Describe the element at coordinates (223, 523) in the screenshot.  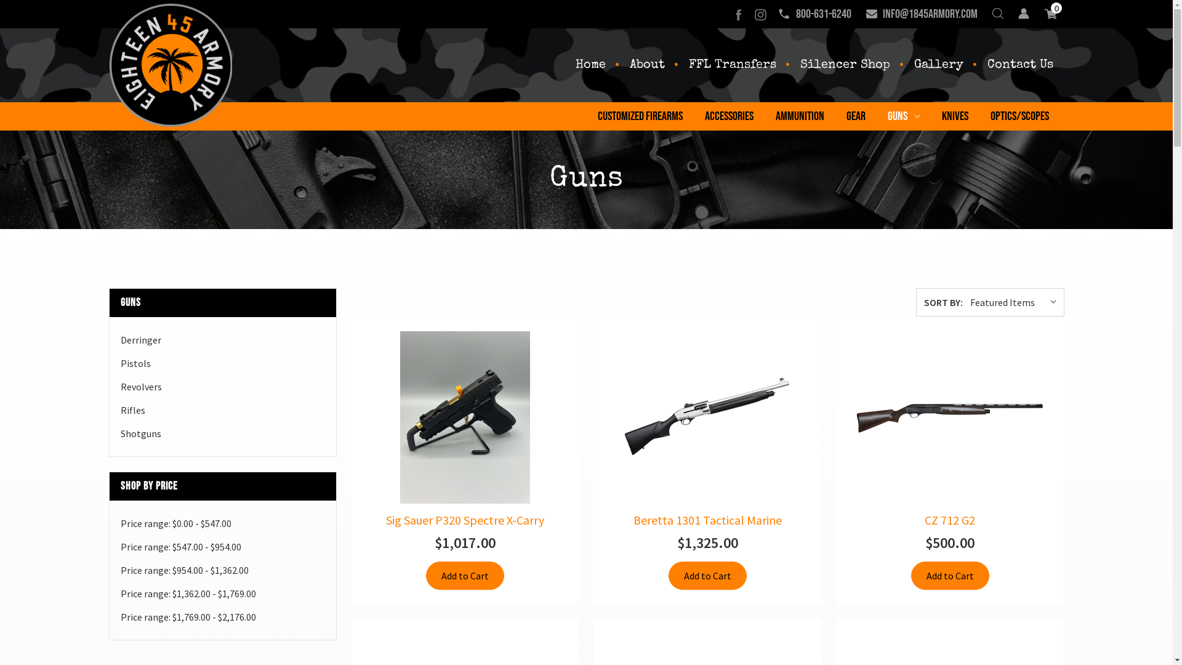
I see `Price range: $0.00 - $547.00` at that location.